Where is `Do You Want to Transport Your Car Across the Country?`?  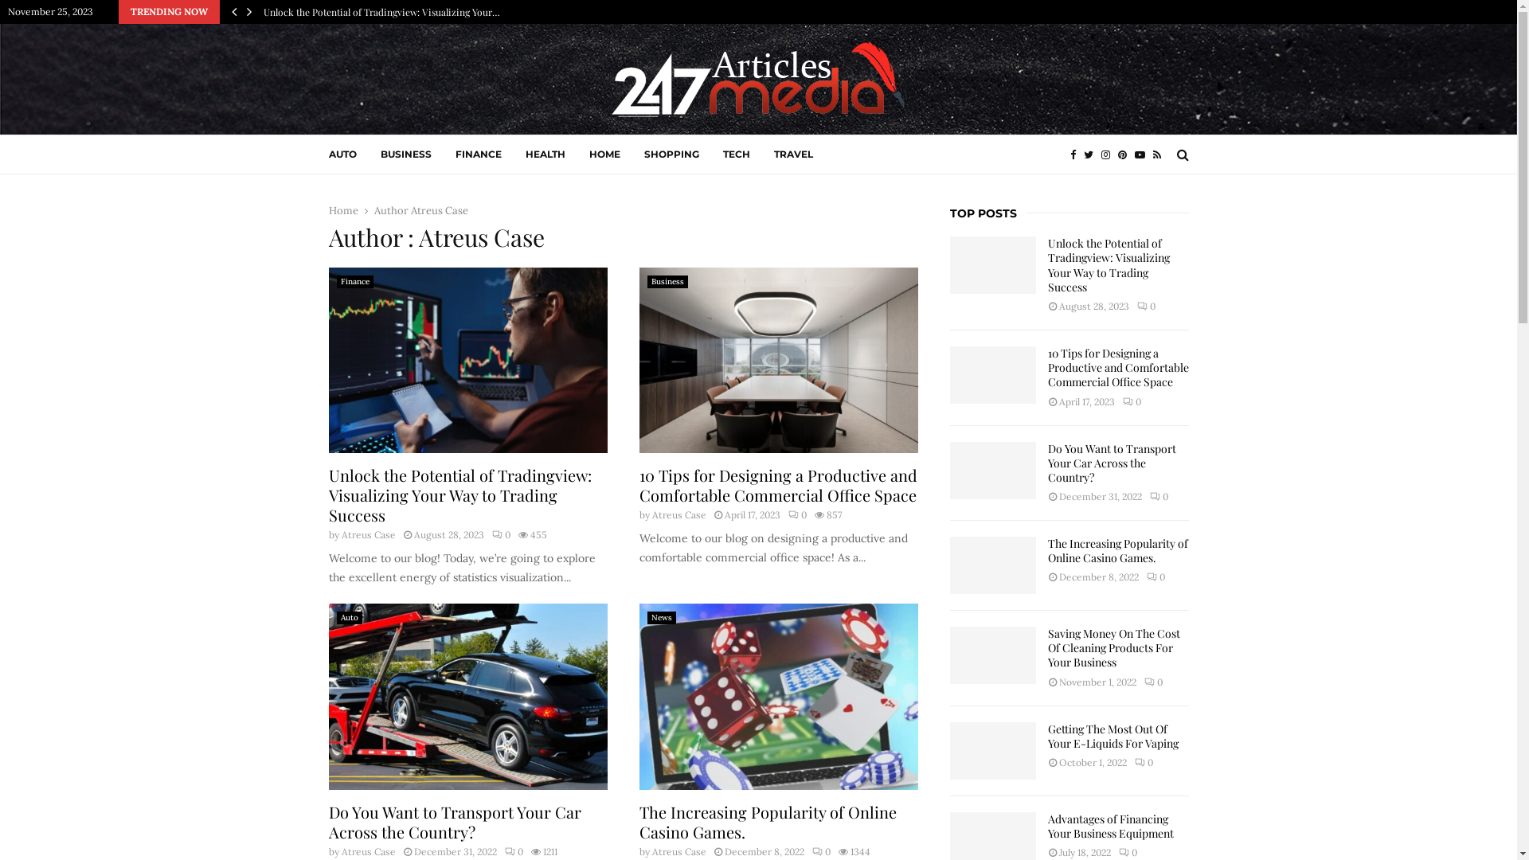
Do You Want to Transport Your Car Across the Country? is located at coordinates (1112, 463).